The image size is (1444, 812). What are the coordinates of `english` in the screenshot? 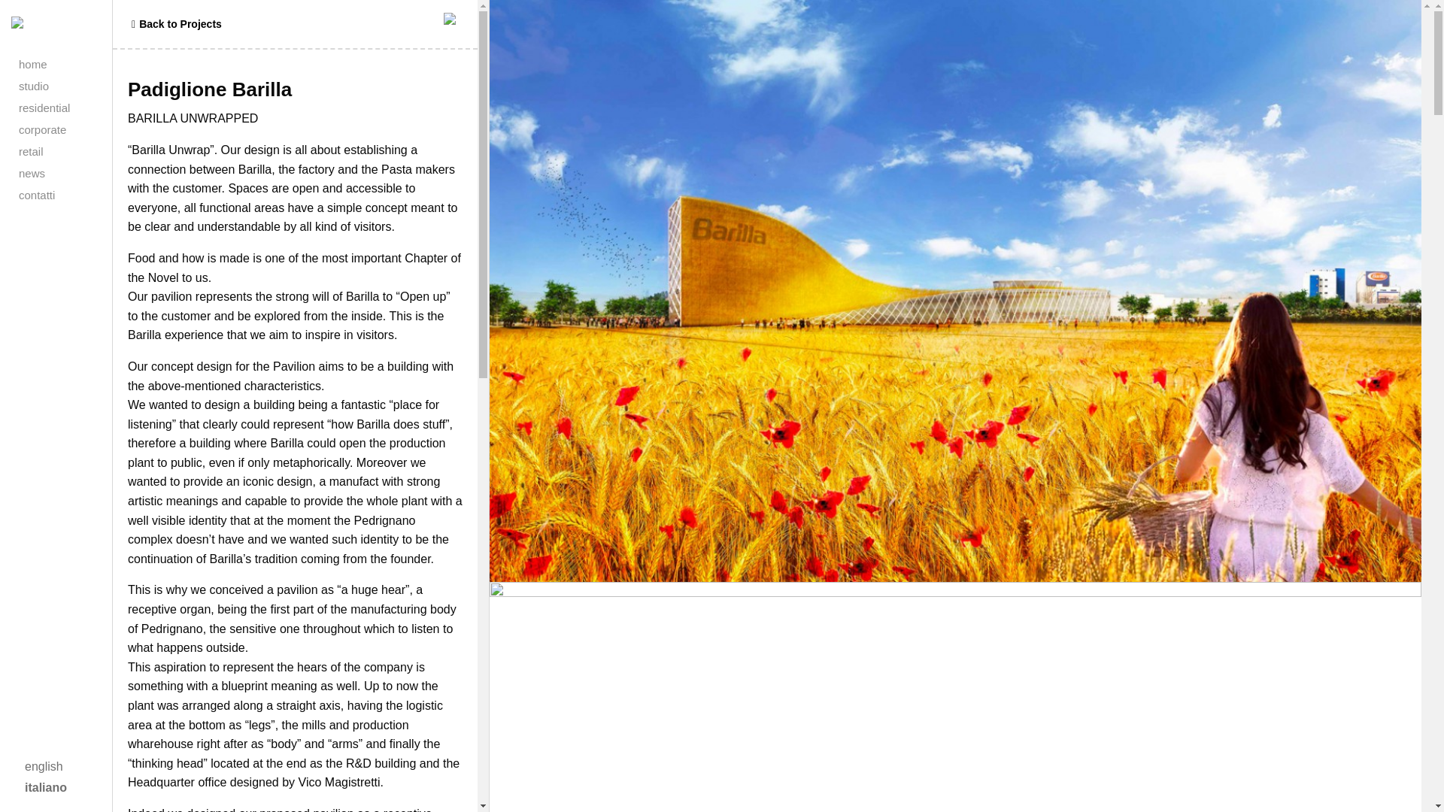 It's located at (44, 766).